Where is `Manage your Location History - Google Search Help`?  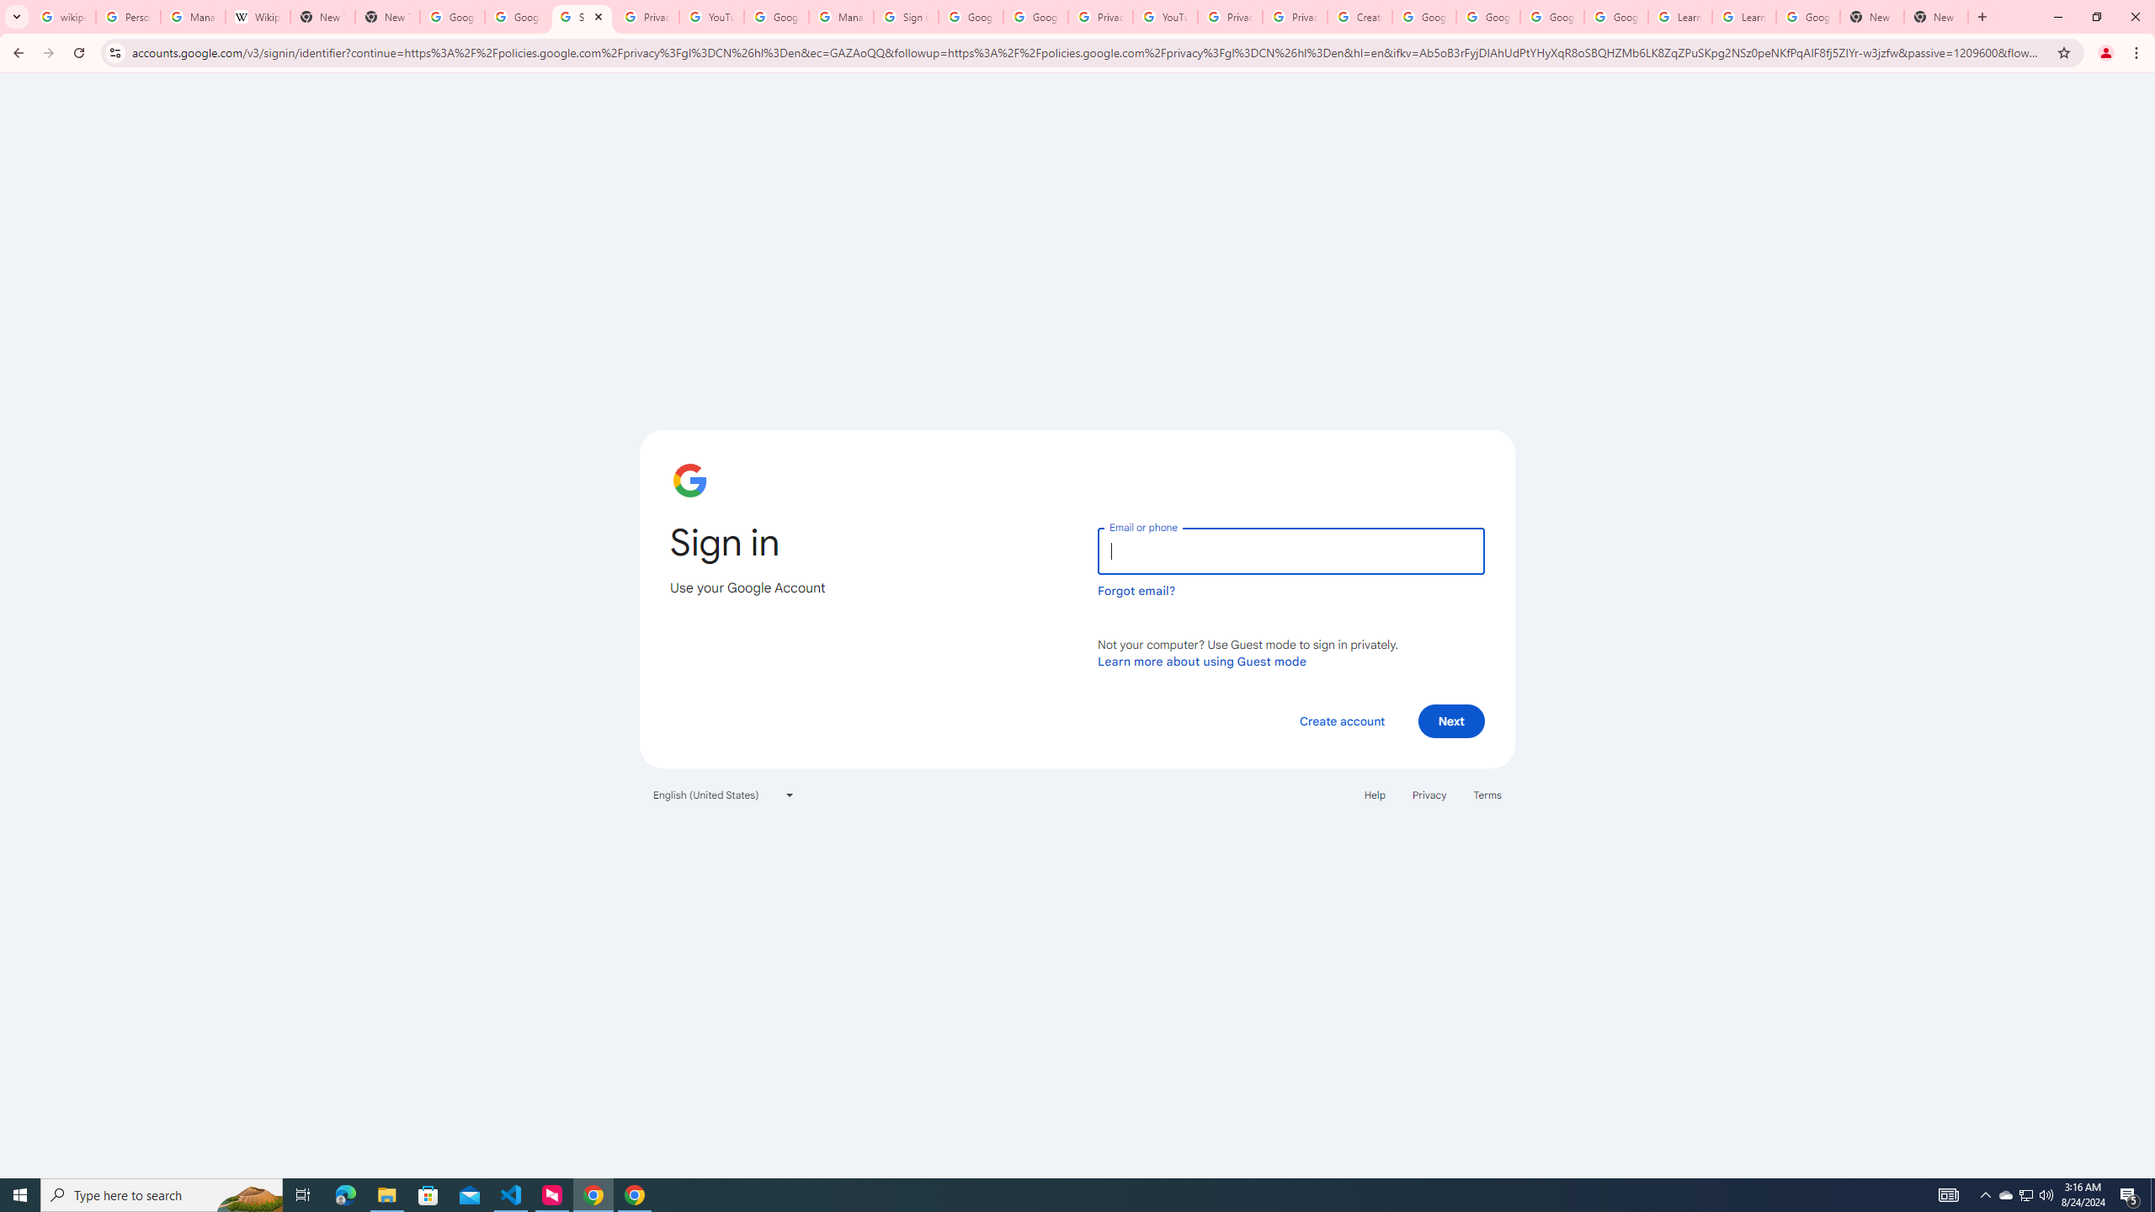 Manage your Location History - Google Search Help is located at coordinates (192, 17).